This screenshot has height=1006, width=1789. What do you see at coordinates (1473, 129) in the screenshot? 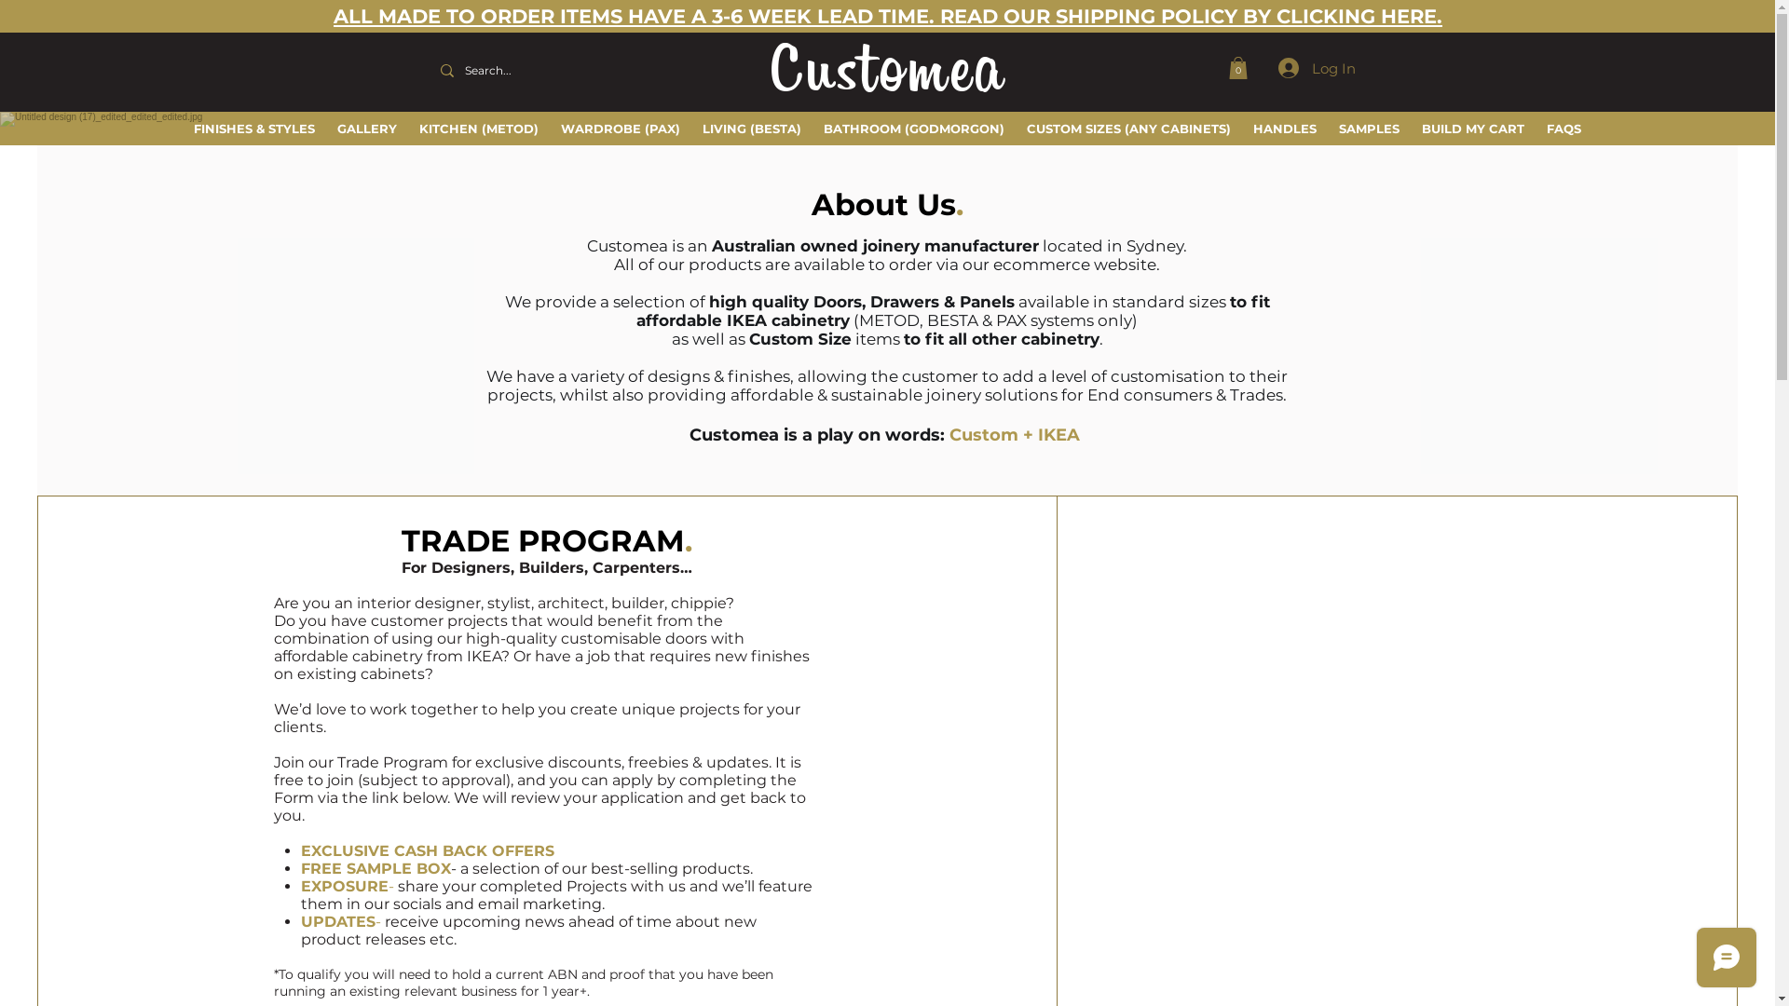
I see `BUILD MY CART` at bounding box center [1473, 129].